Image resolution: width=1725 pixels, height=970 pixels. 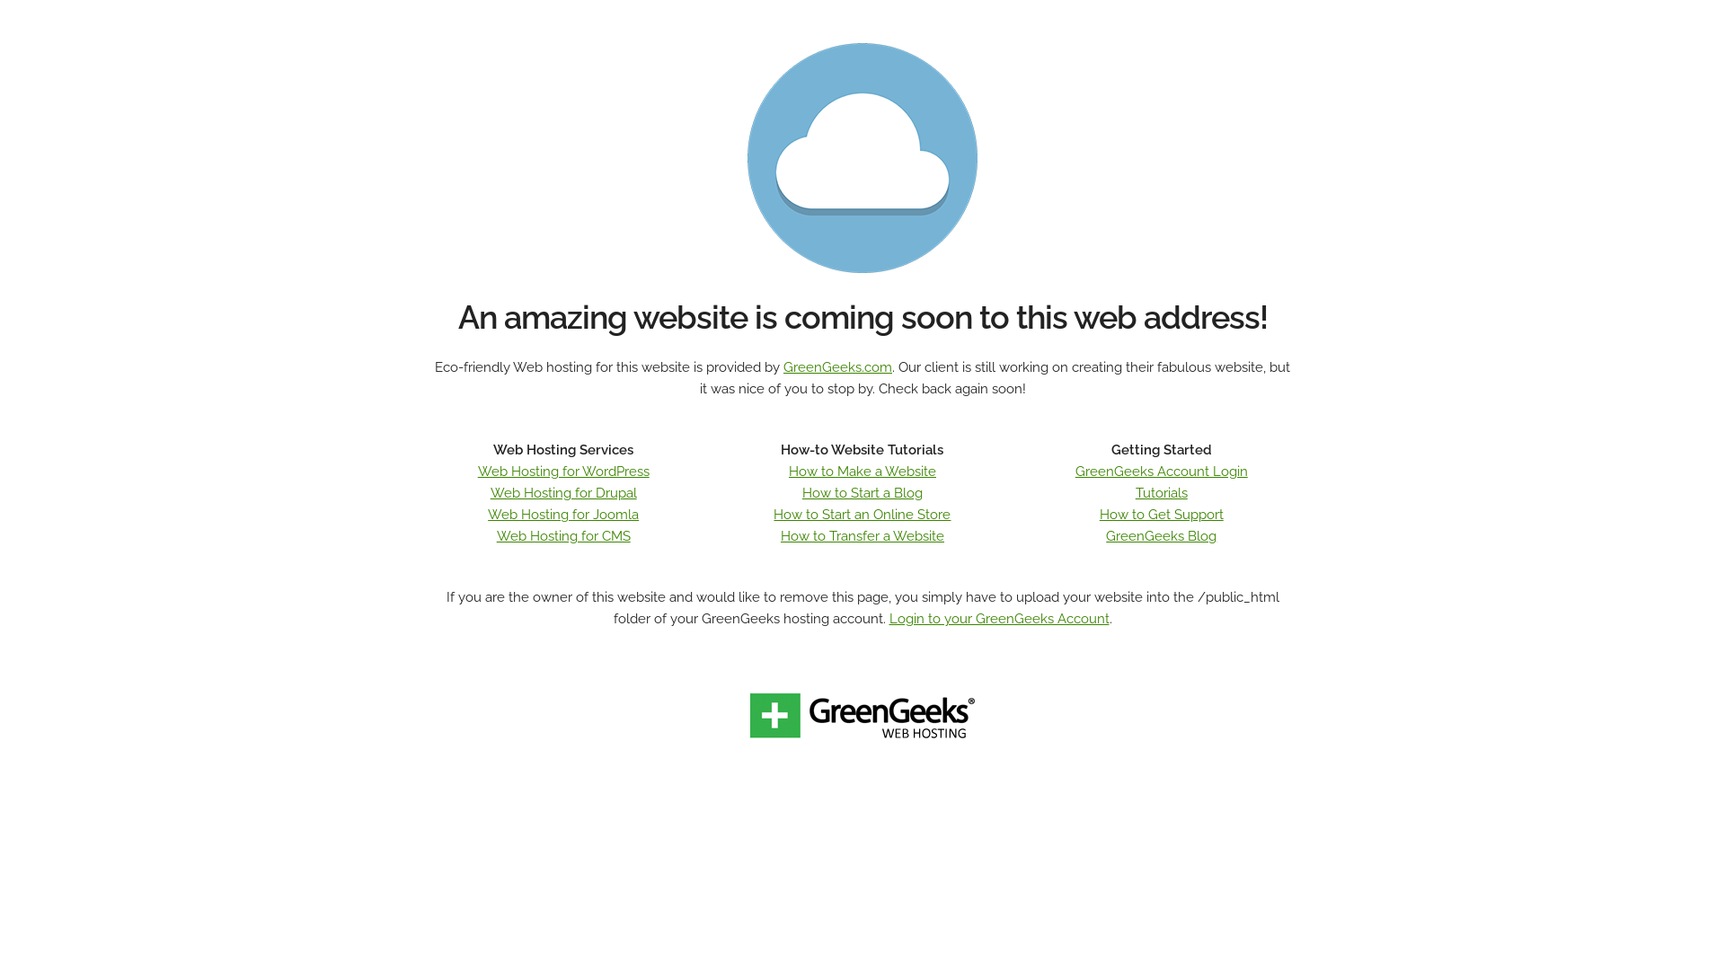 I want to click on Tutorials, so click(x=1162, y=493).